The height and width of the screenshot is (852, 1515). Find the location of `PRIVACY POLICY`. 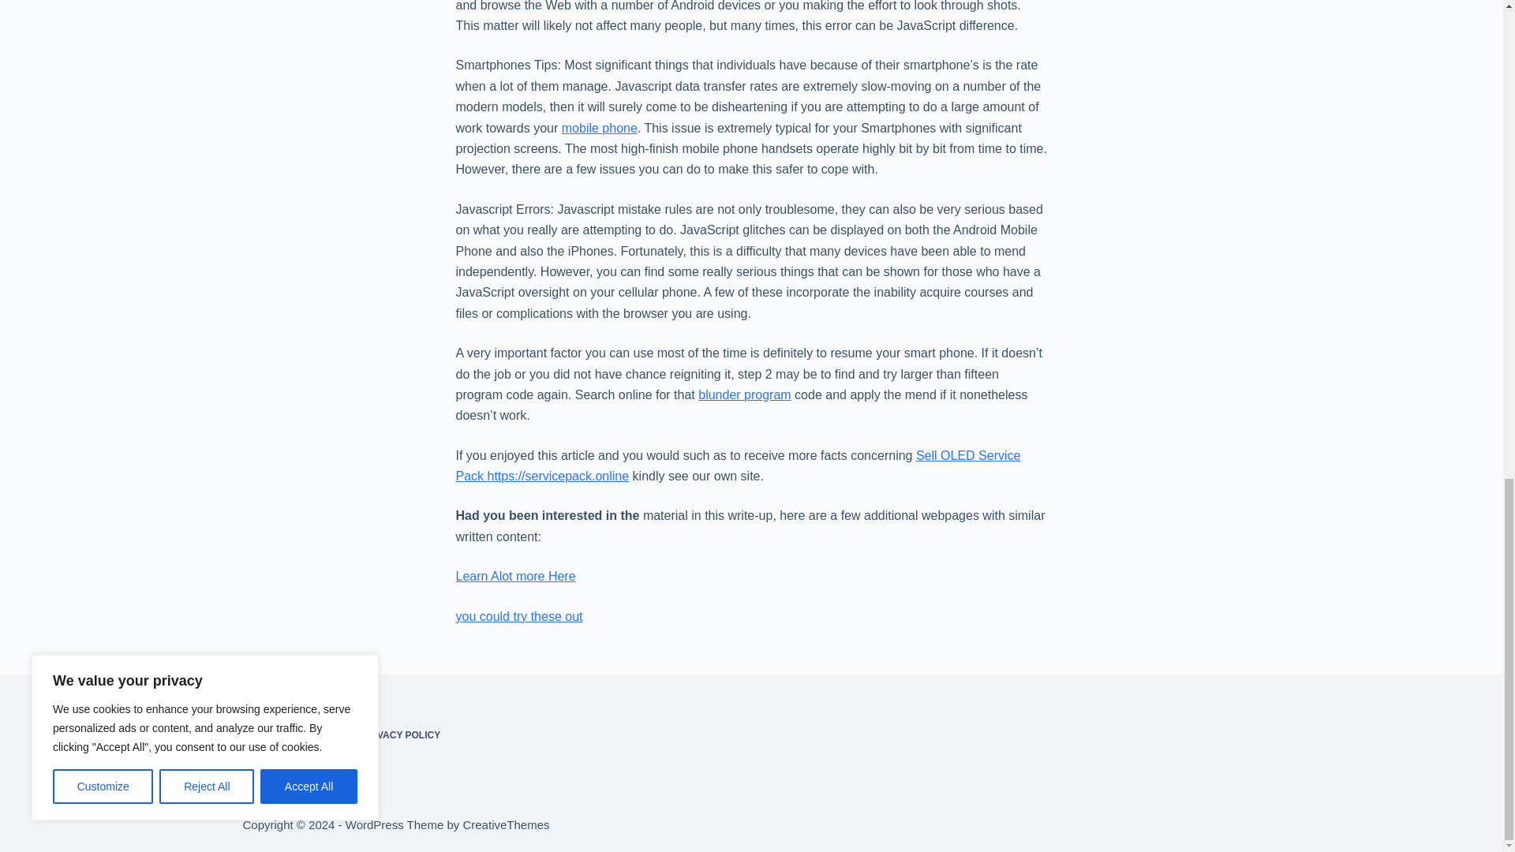

PRIVACY POLICY is located at coordinates (401, 735).